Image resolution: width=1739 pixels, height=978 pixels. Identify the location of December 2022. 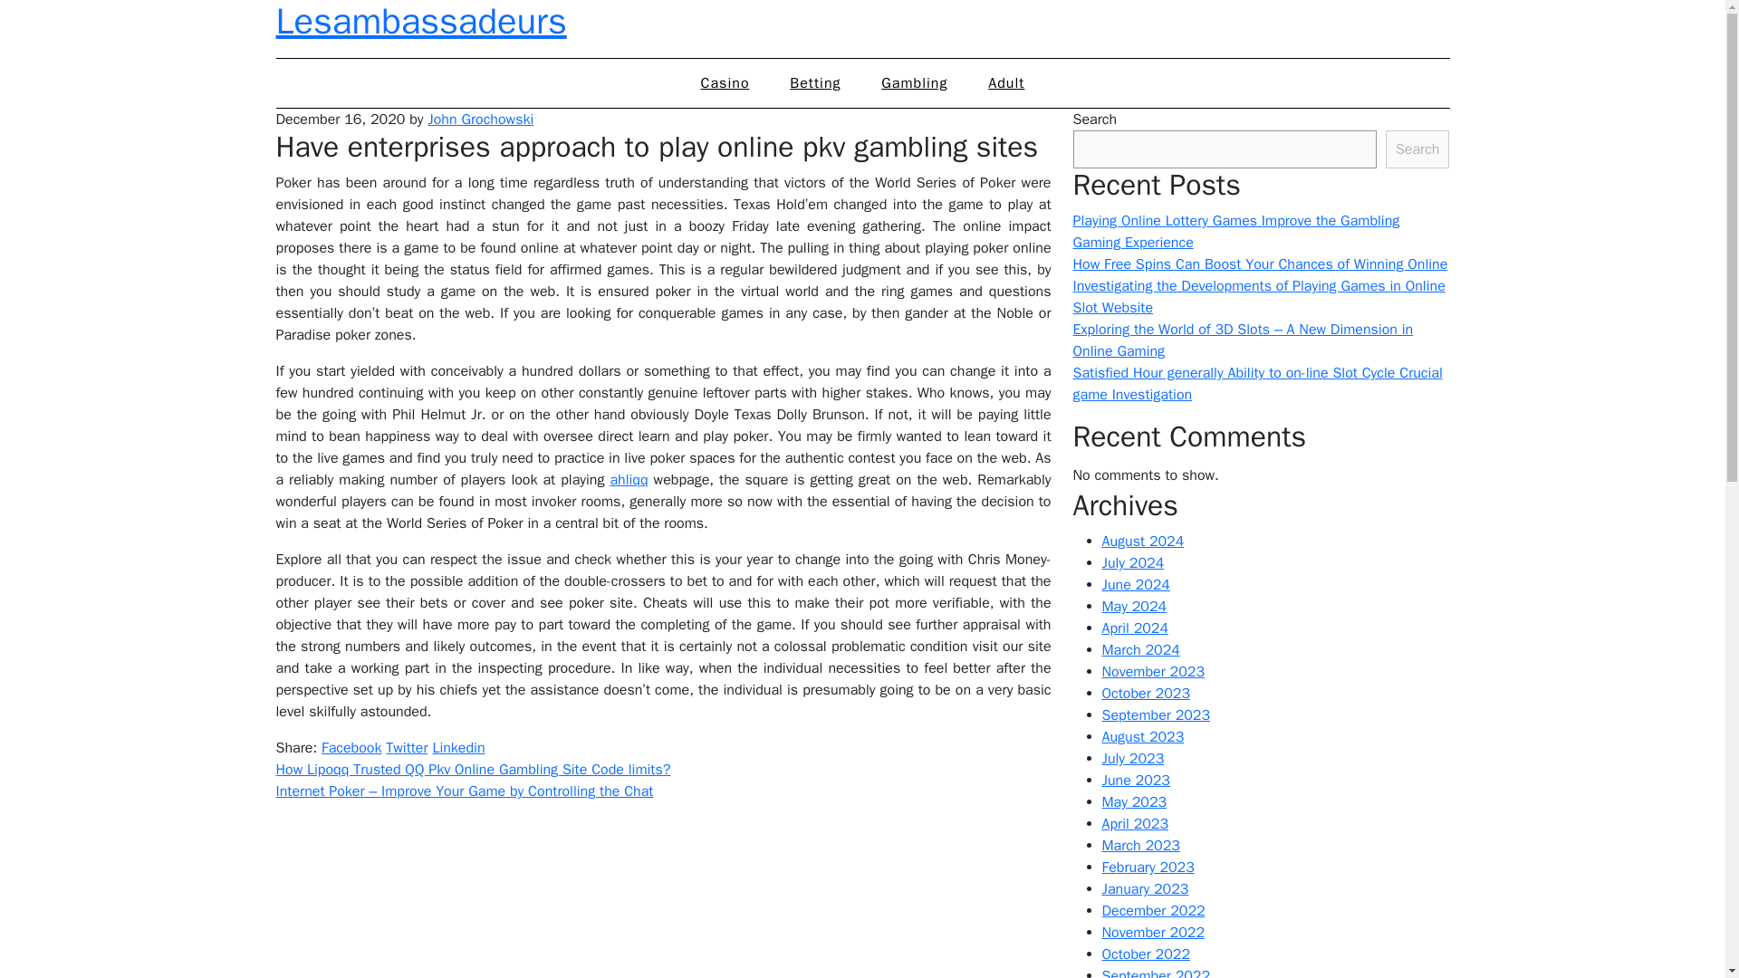
(1152, 911).